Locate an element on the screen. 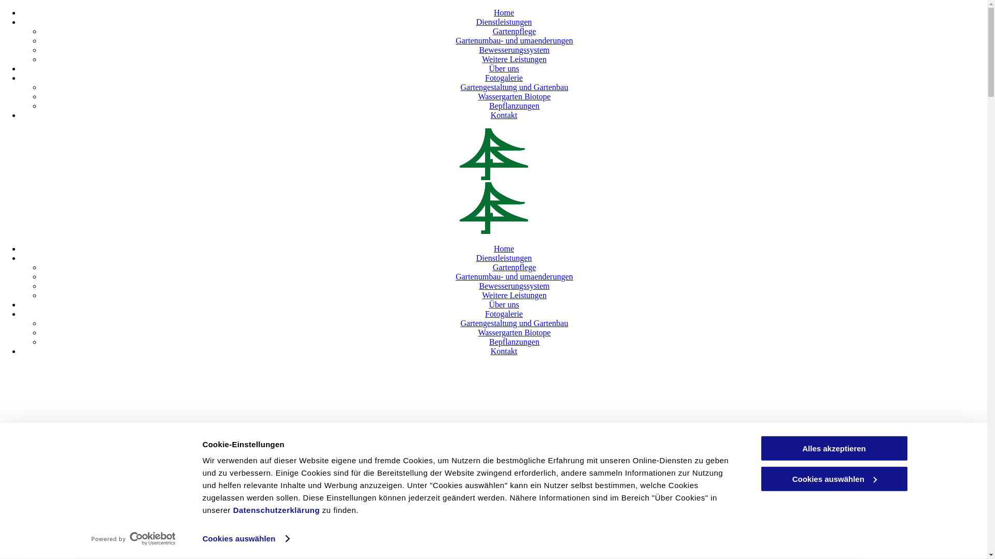 Image resolution: width=995 pixels, height=559 pixels. Gartengestaltung und Gartenbau is located at coordinates (515, 87).